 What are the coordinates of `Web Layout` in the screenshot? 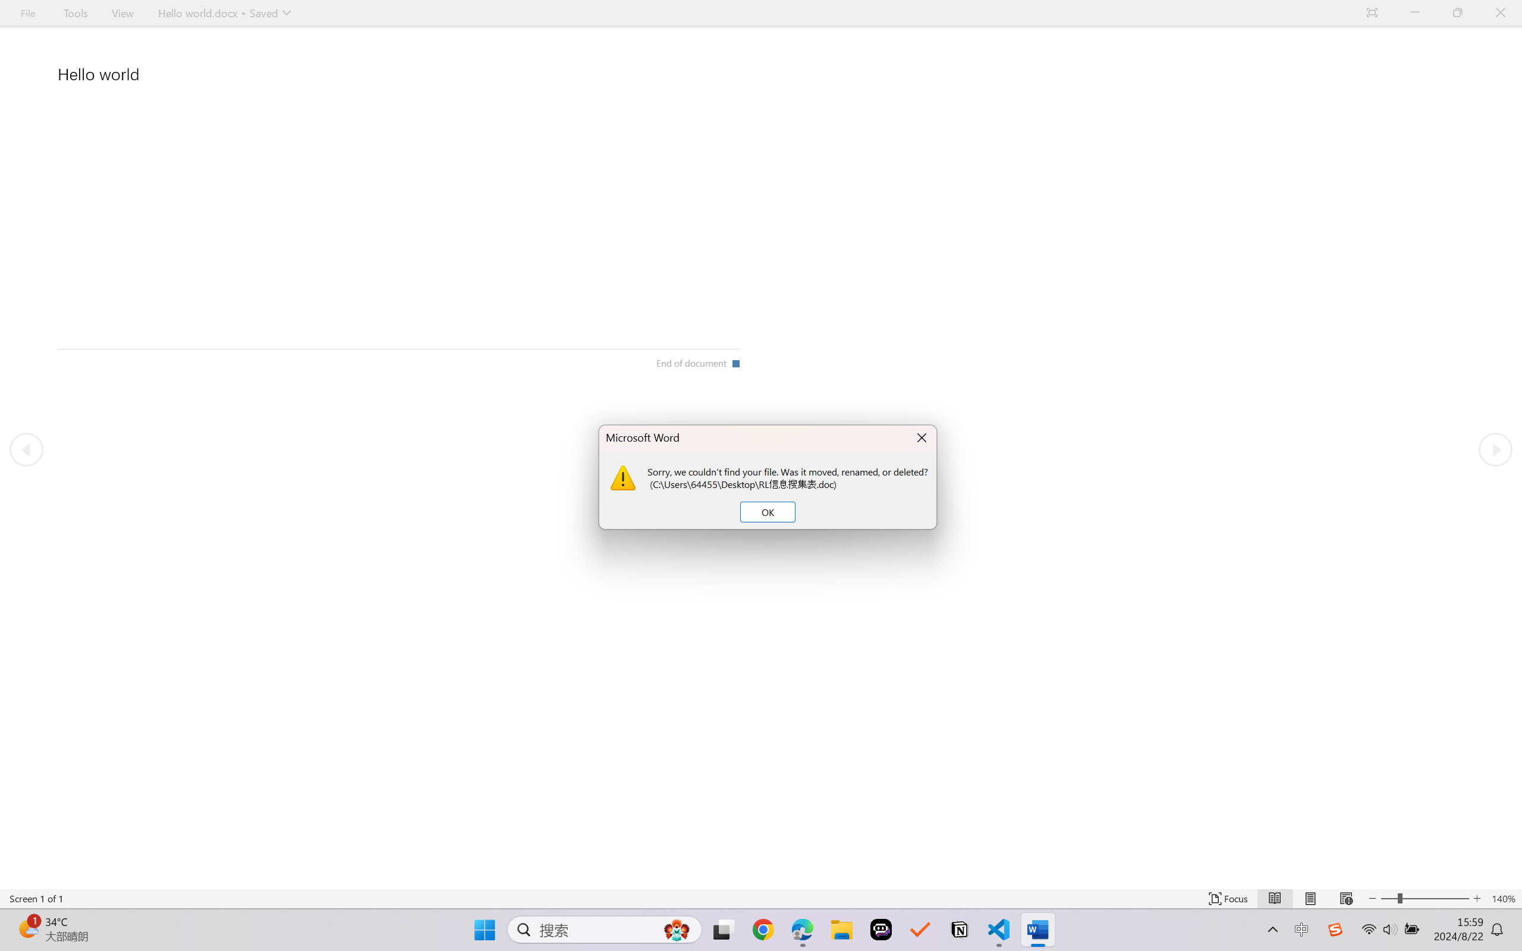 It's located at (1346, 899).